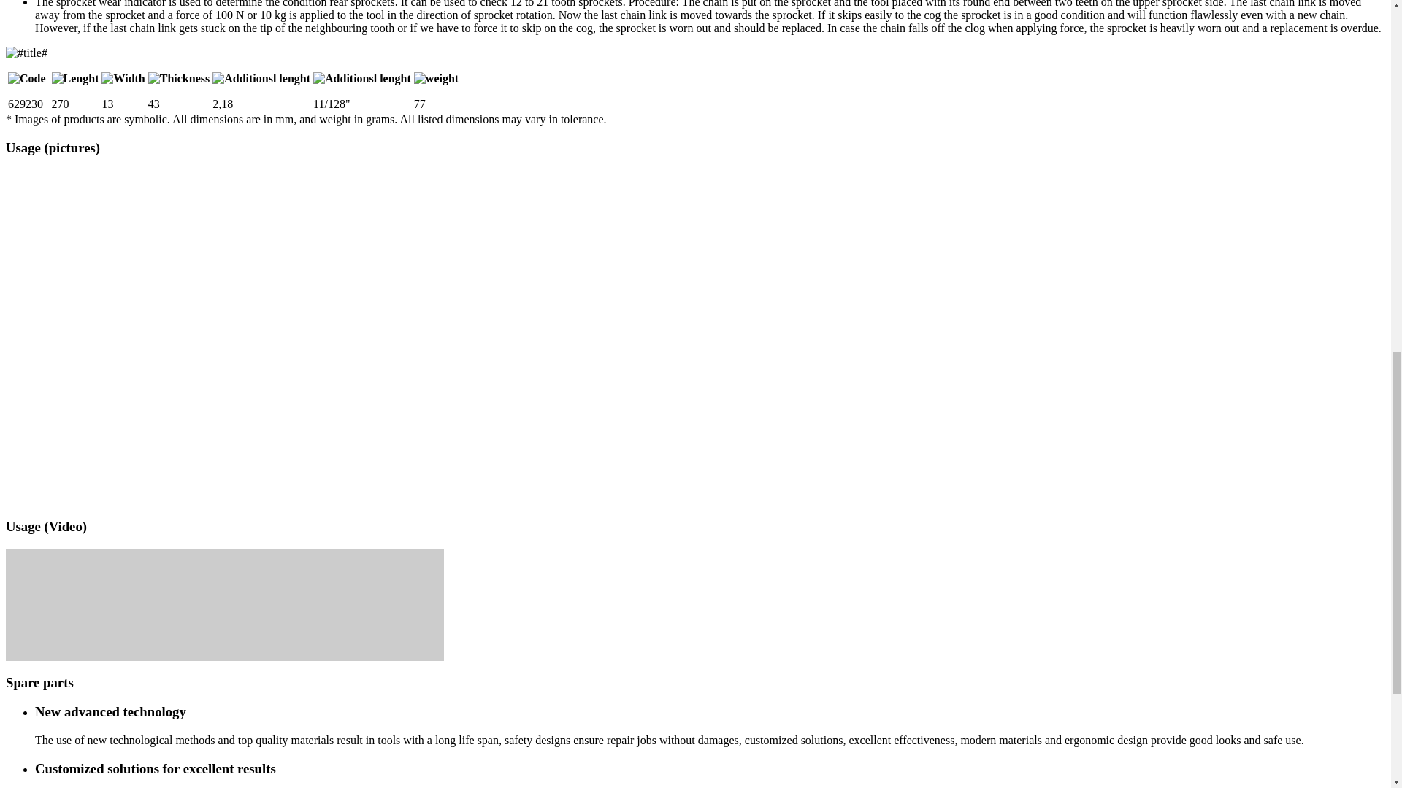 The height and width of the screenshot is (788, 1402). What do you see at coordinates (123, 79) in the screenshot?
I see `Width` at bounding box center [123, 79].